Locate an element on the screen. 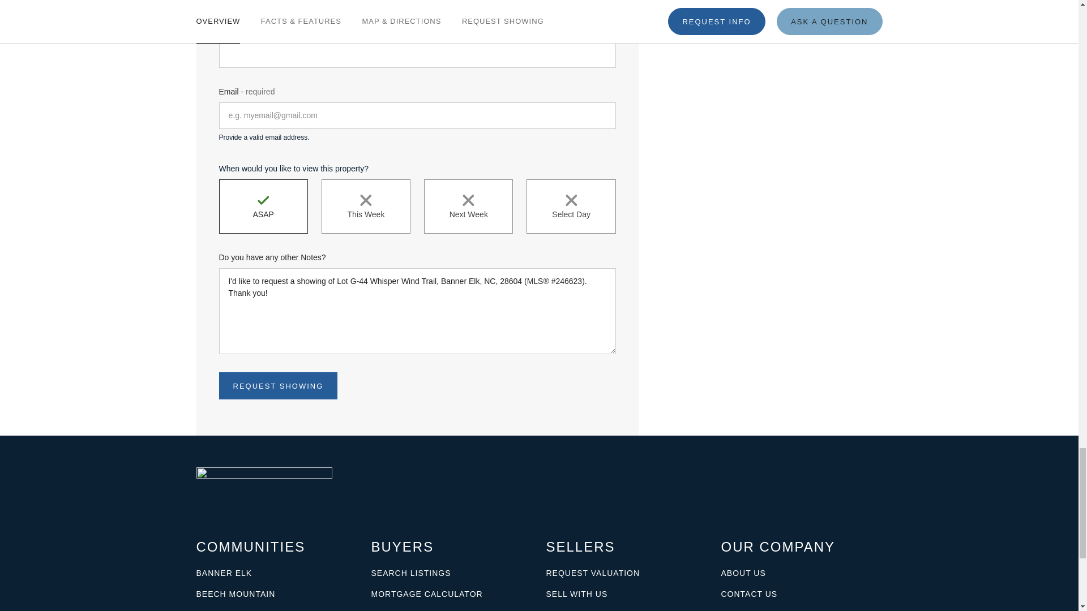 The width and height of the screenshot is (1087, 611). ASAP is located at coordinates (263, 206).